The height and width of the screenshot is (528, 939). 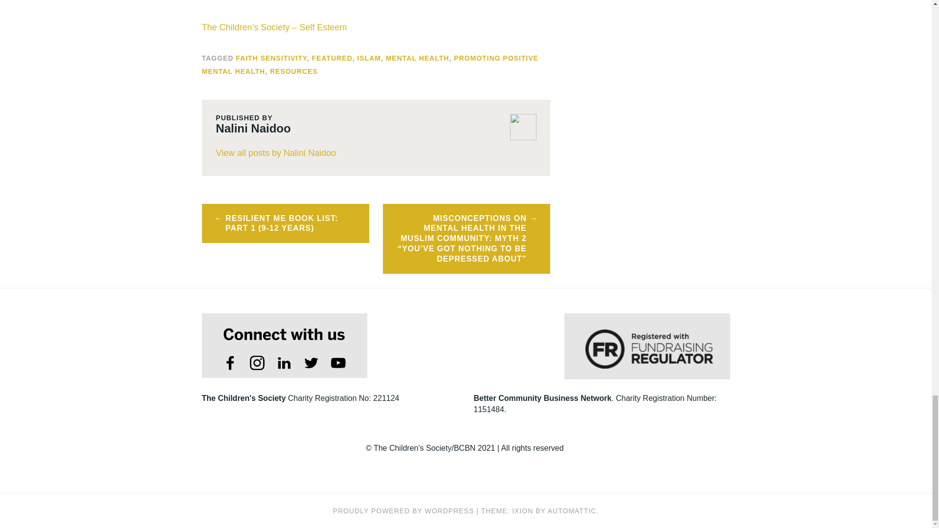 What do you see at coordinates (376, 154) in the screenshot?
I see `View all posts by Nalini Naidoo` at bounding box center [376, 154].